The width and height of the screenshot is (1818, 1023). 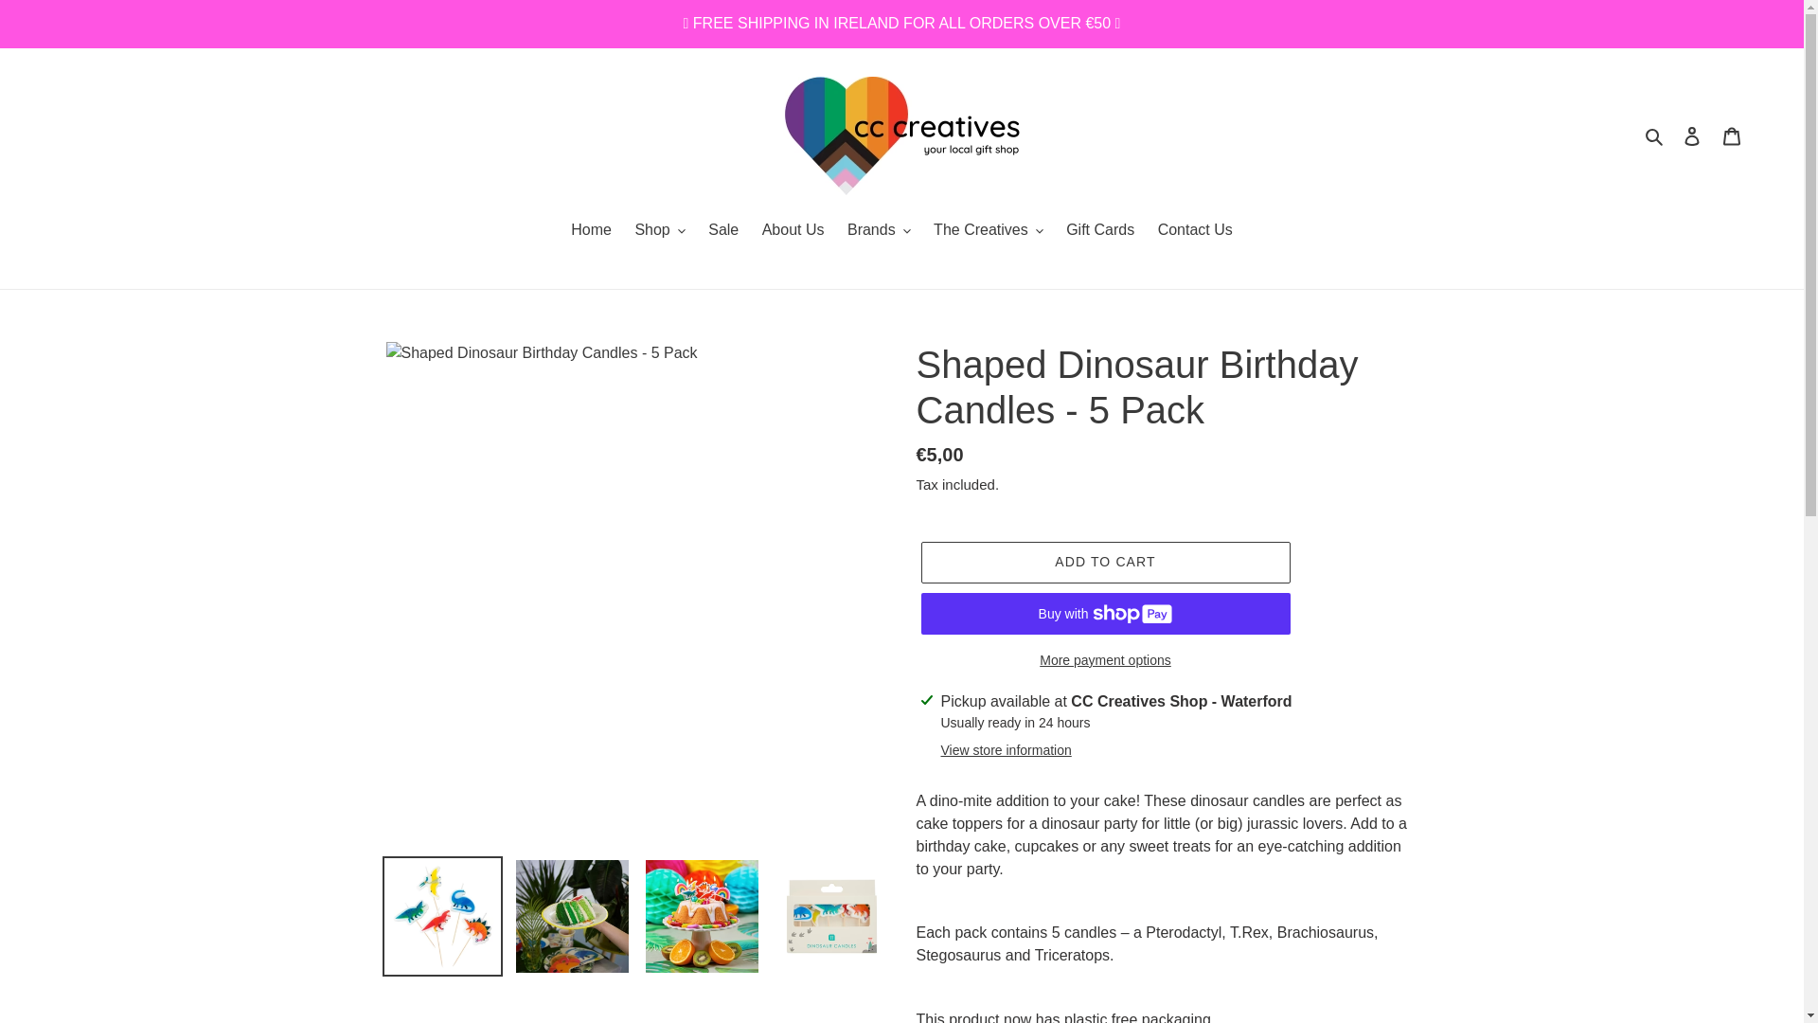 What do you see at coordinates (1732, 136) in the screenshot?
I see `Cart` at bounding box center [1732, 136].